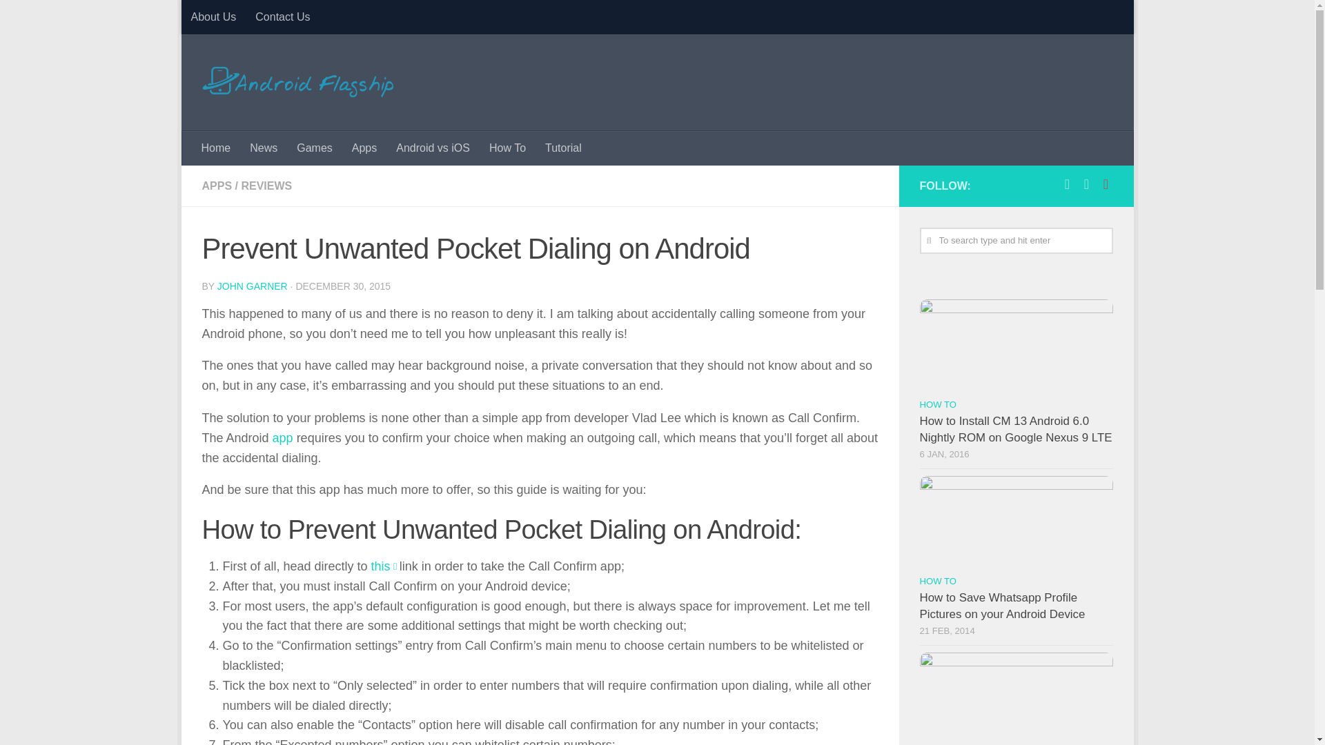  What do you see at coordinates (315, 148) in the screenshot?
I see `Games` at bounding box center [315, 148].